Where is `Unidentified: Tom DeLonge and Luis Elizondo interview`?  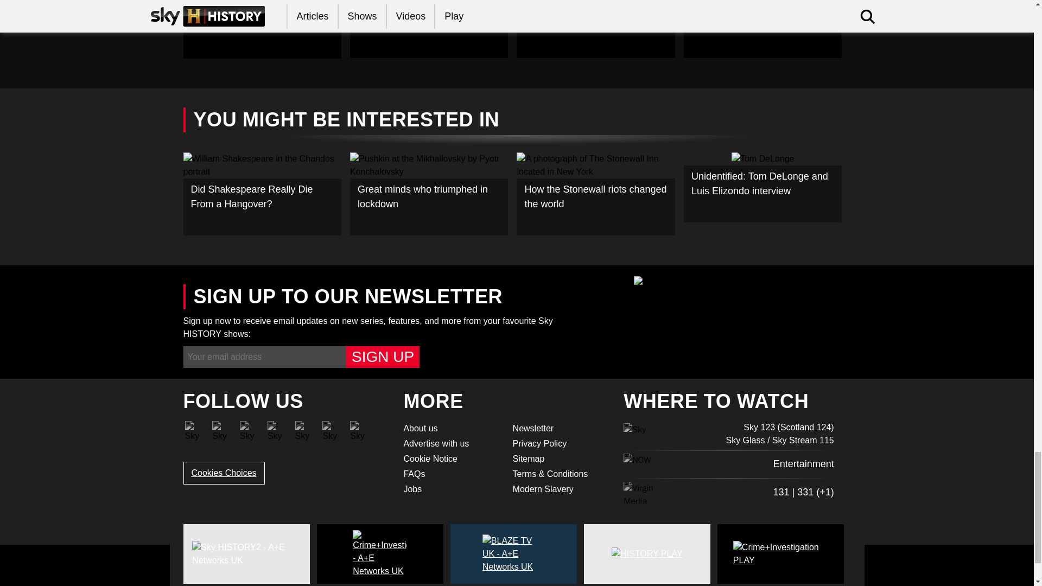
Unidentified: Tom DeLonge and Luis Elizondo interview is located at coordinates (763, 188).